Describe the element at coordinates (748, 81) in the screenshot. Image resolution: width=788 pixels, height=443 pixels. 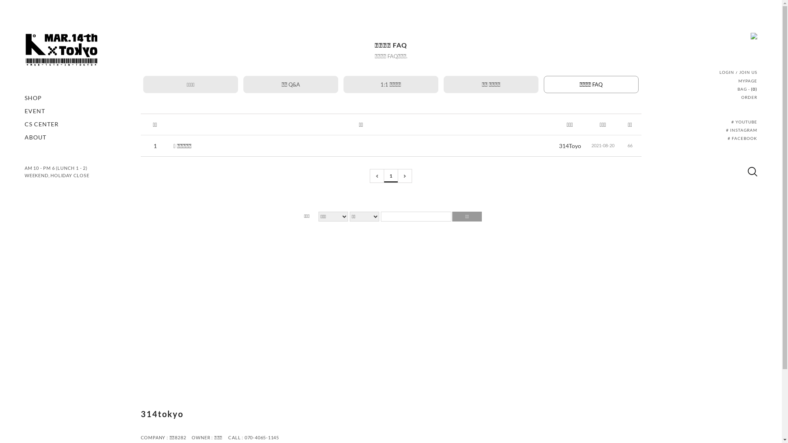
I see `MYPAGE` at that location.